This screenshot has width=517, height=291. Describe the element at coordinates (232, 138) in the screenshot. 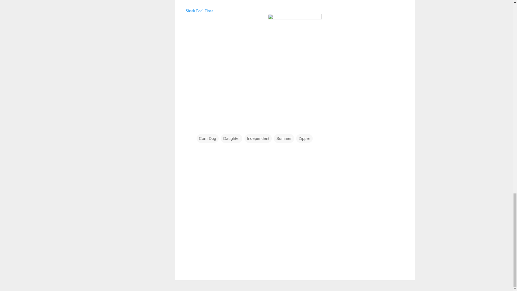

I see `Daughter` at that location.